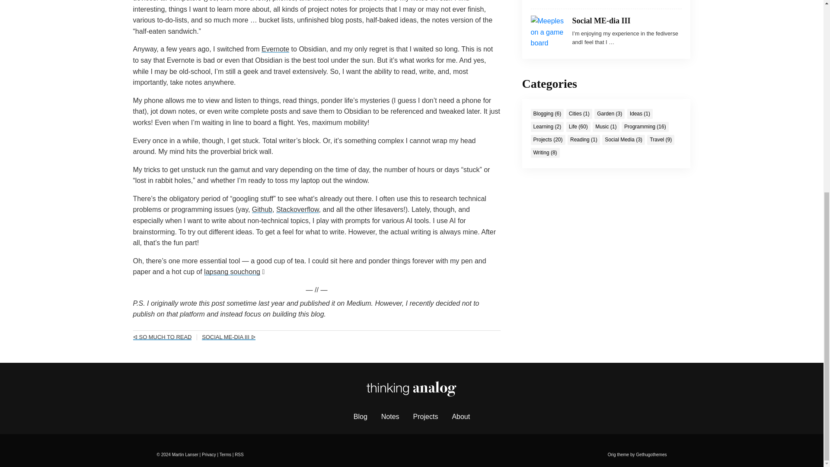 The width and height of the screenshot is (830, 467). I want to click on Github, so click(262, 209).